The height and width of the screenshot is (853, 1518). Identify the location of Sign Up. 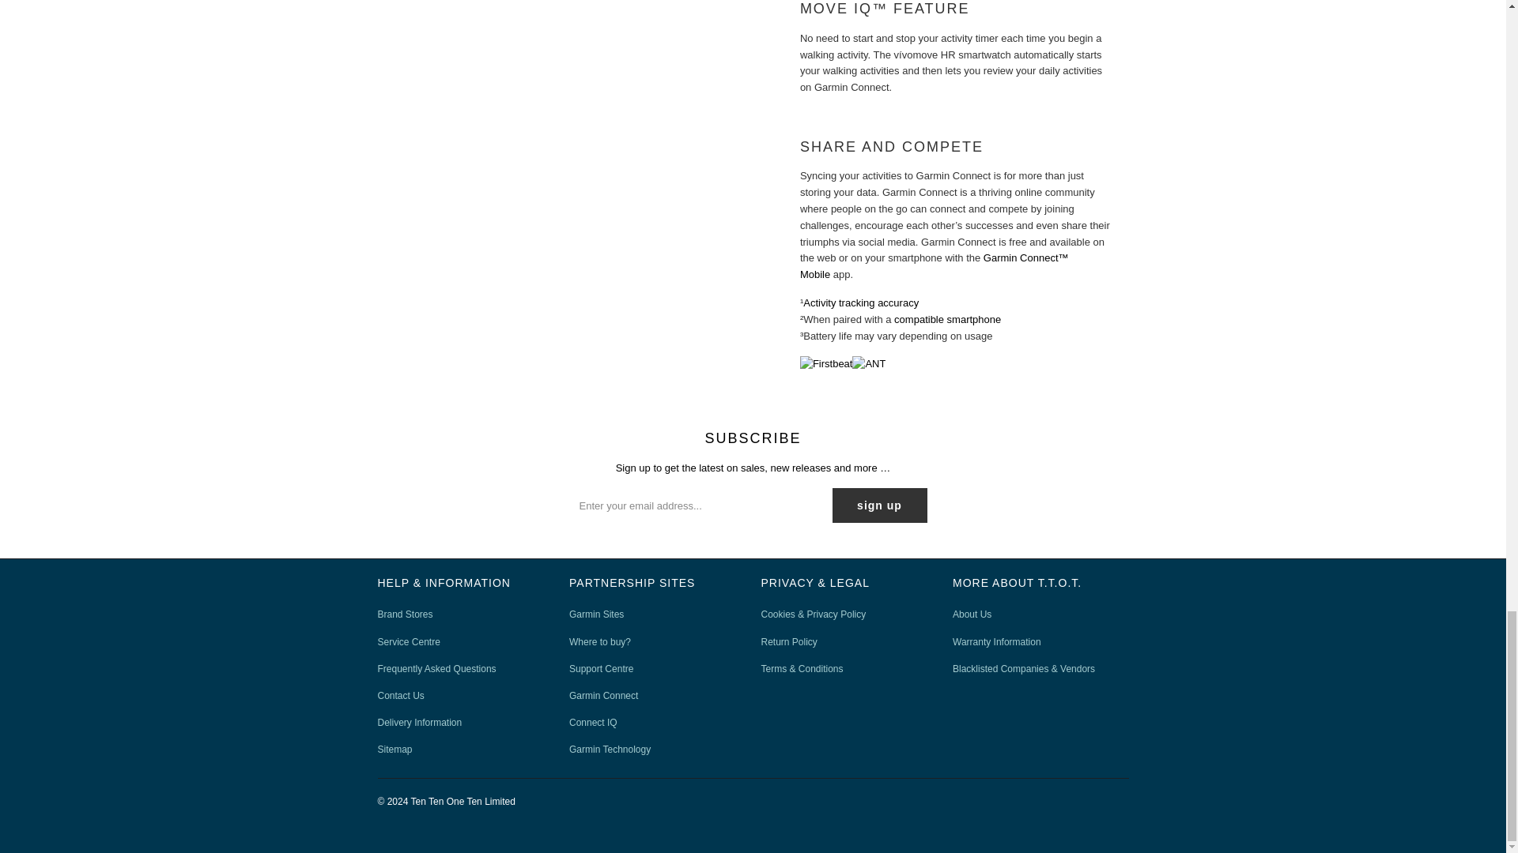
(879, 505).